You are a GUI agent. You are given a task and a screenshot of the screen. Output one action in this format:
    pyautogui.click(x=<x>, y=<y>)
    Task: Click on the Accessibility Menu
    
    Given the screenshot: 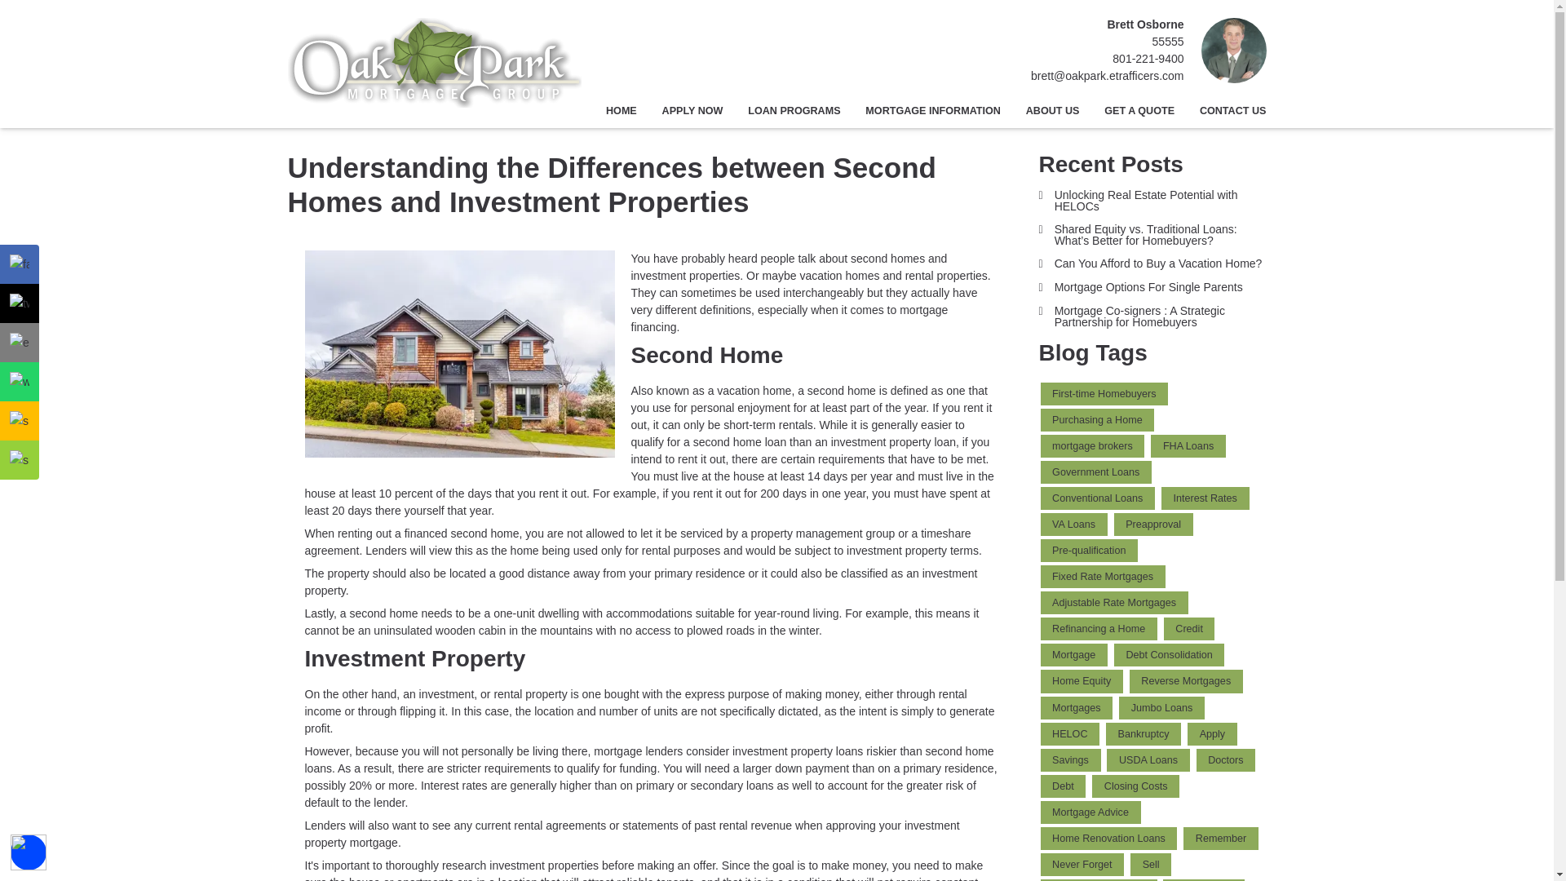 What is the action you would take?
    pyautogui.click(x=29, y=852)
    